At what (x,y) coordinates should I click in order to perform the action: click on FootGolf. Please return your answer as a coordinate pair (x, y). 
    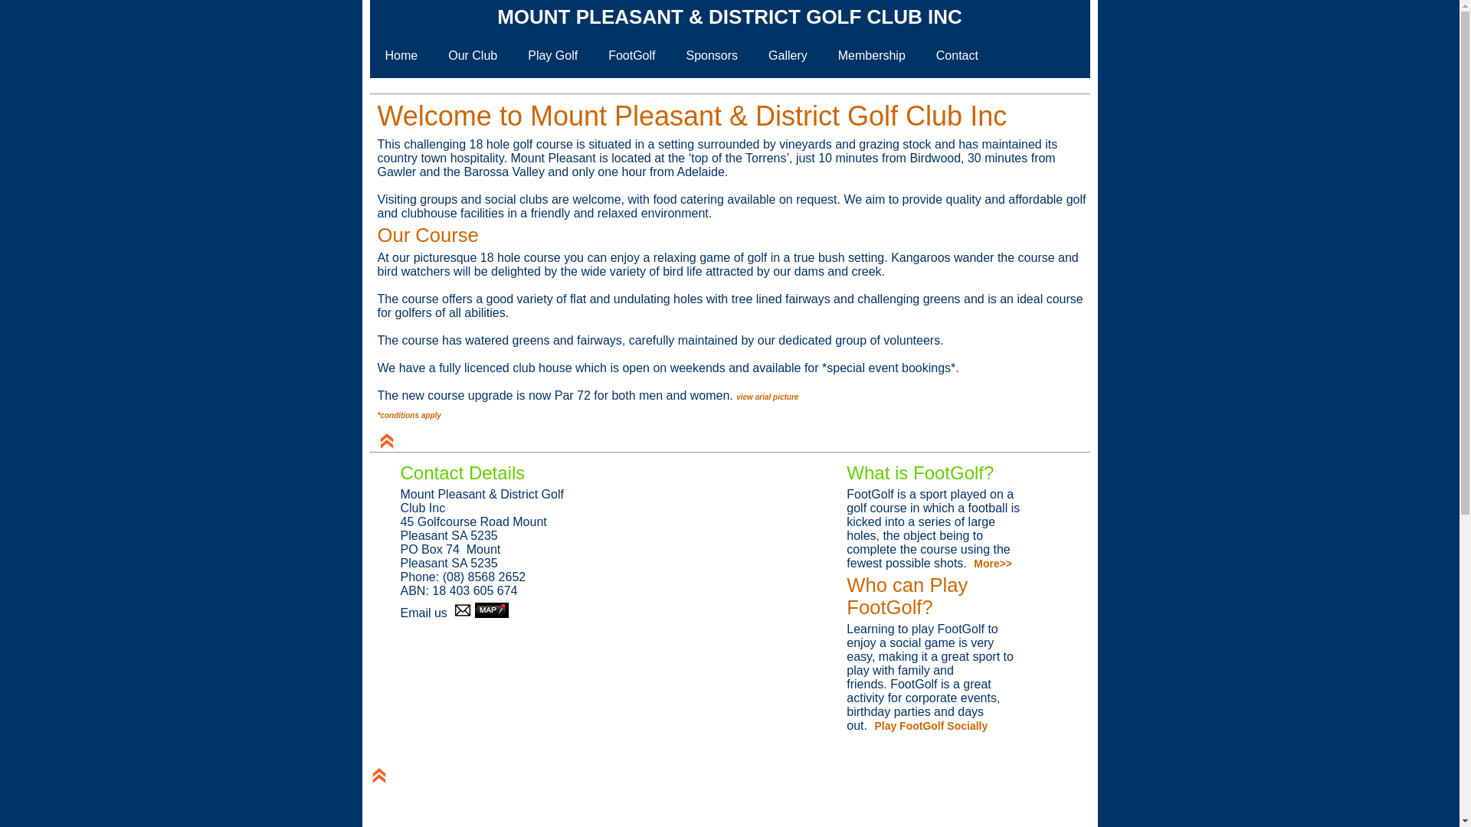
    Looking at the image, I should click on (631, 56).